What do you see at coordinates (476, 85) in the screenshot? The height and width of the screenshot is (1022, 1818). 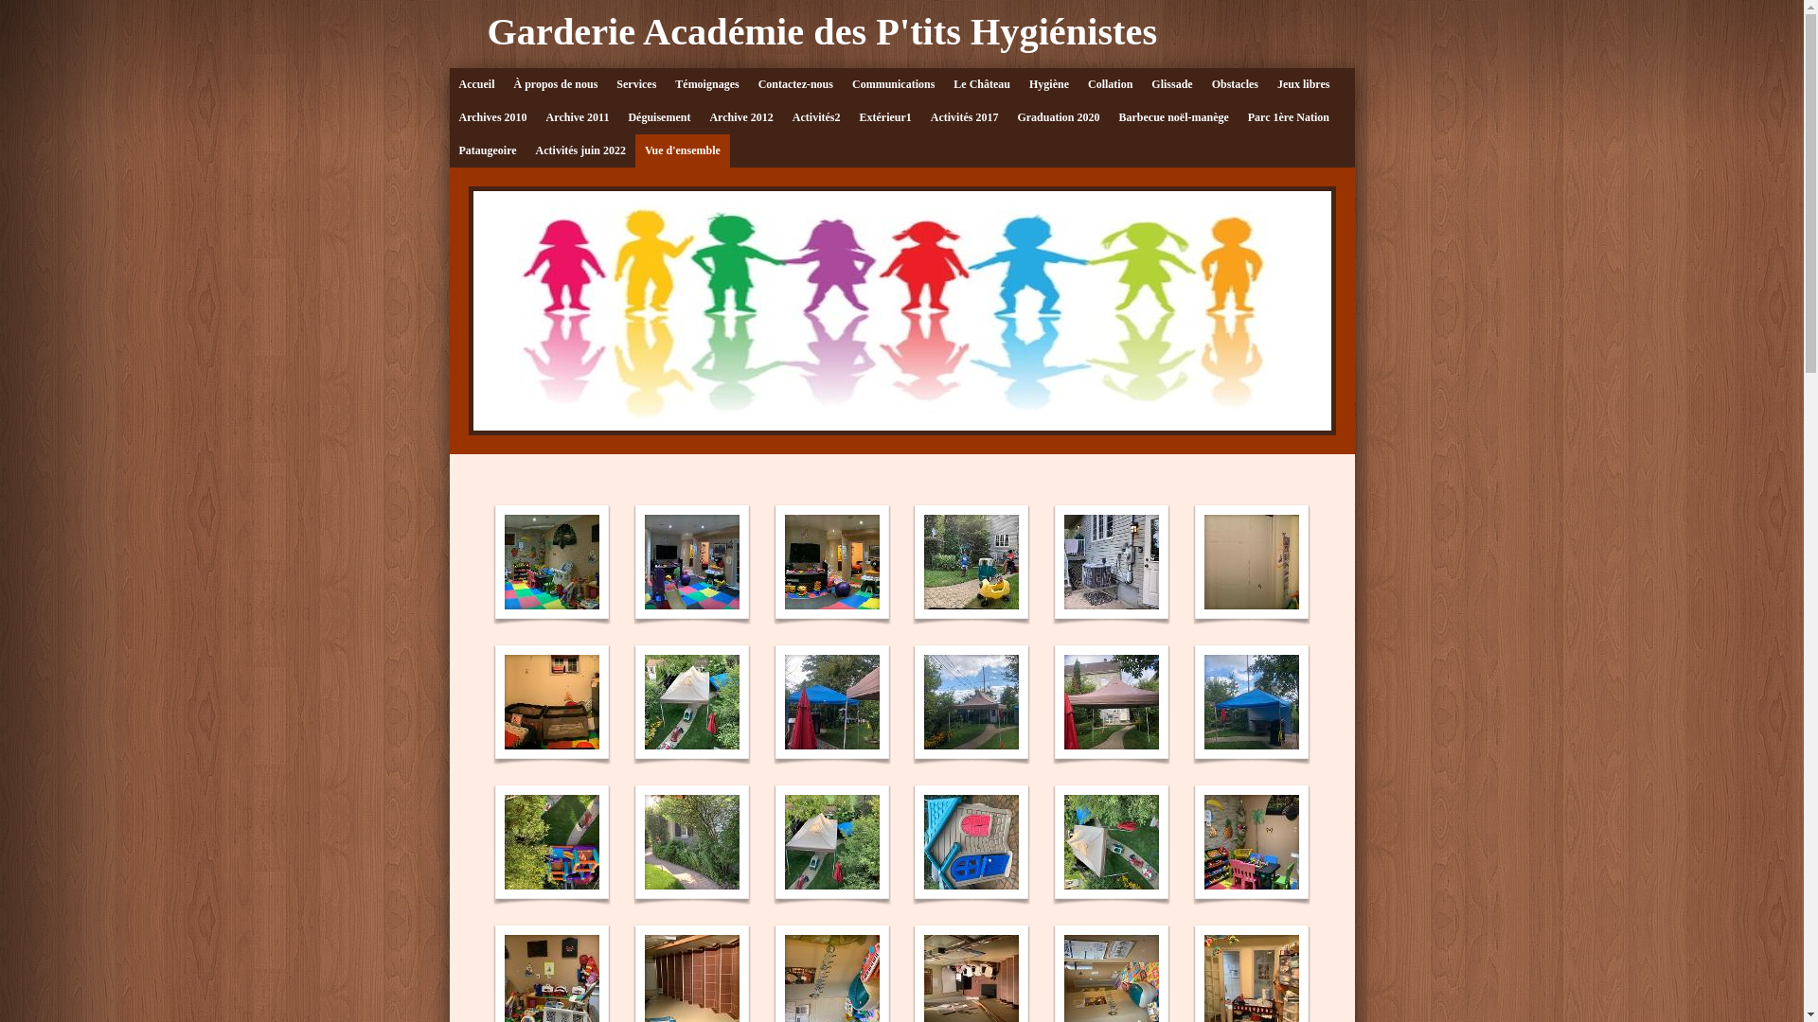 I see `Accueil` at bounding box center [476, 85].